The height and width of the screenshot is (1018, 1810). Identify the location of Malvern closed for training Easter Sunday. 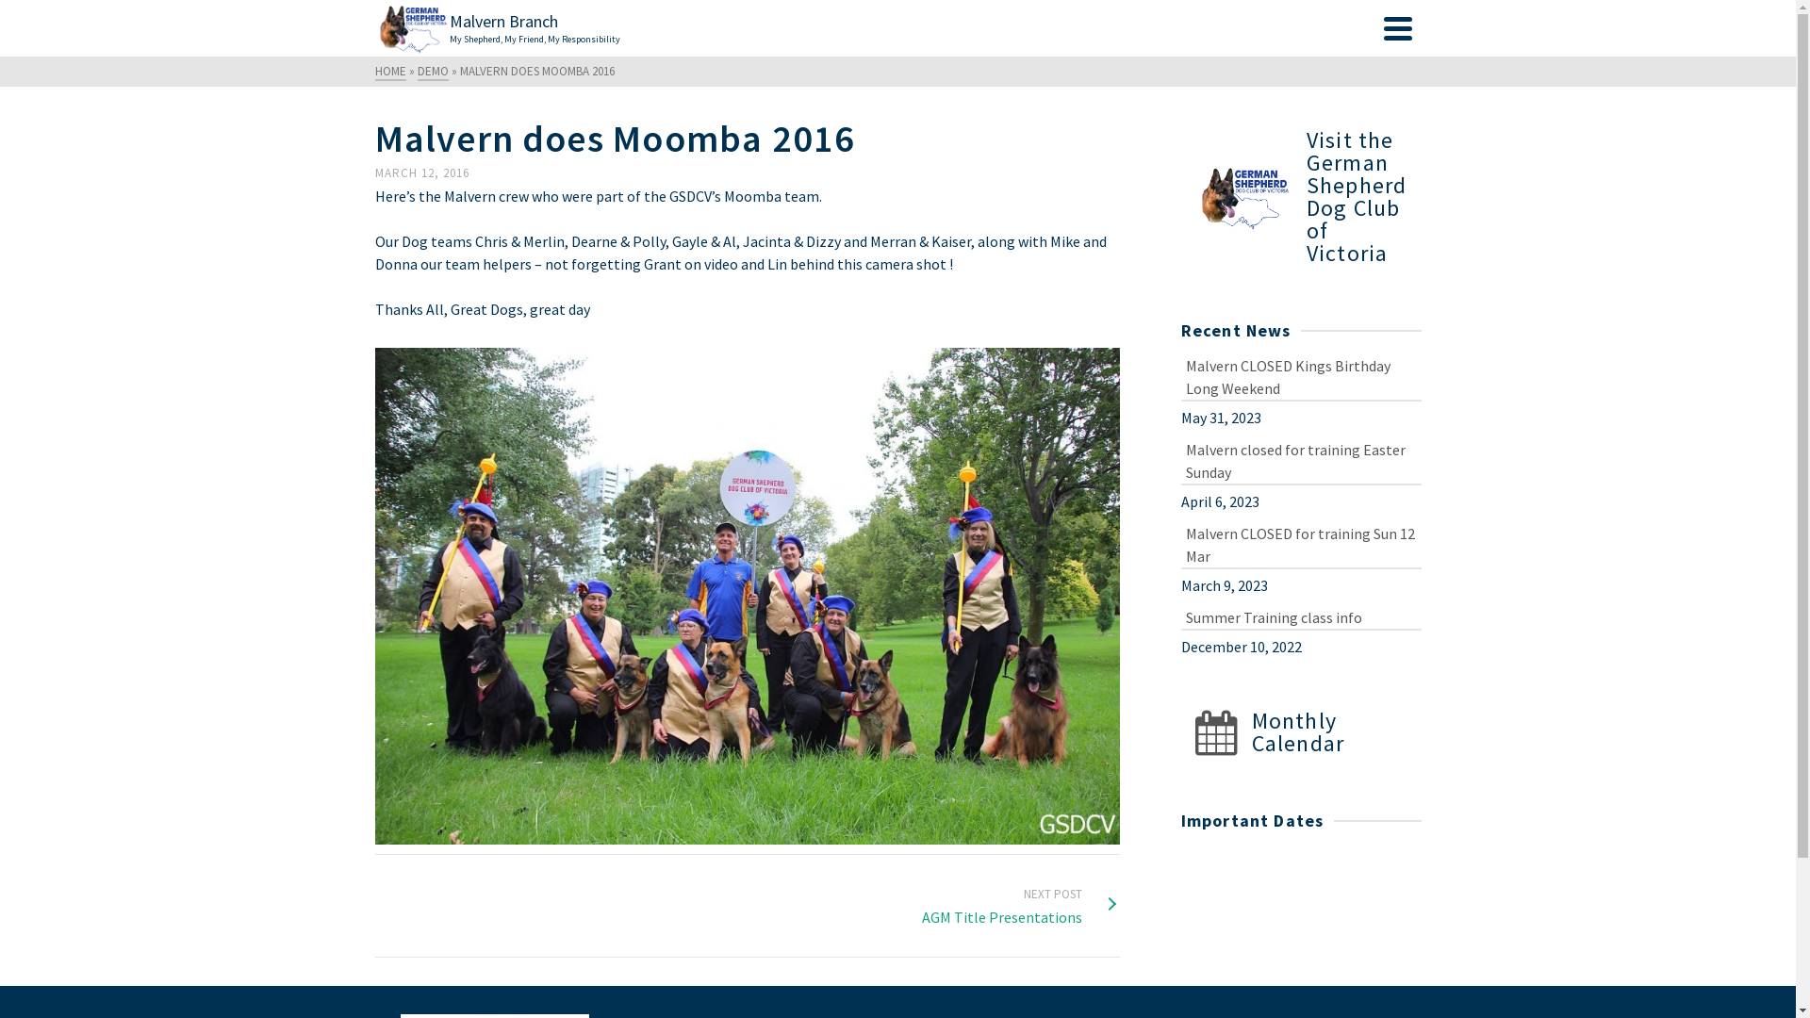
(1301, 460).